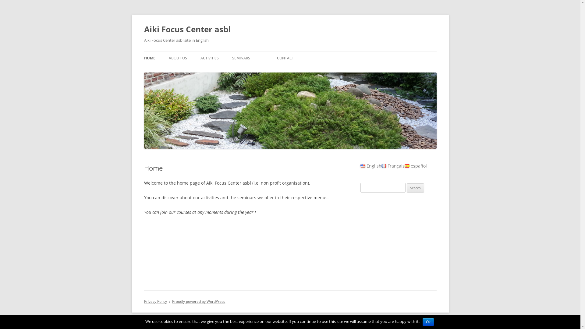 The image size is (585, 329). What do you see at coordinates (155, 302) in the screenshot?
I see `Privacy Policy` at bounding box center [155, 302].